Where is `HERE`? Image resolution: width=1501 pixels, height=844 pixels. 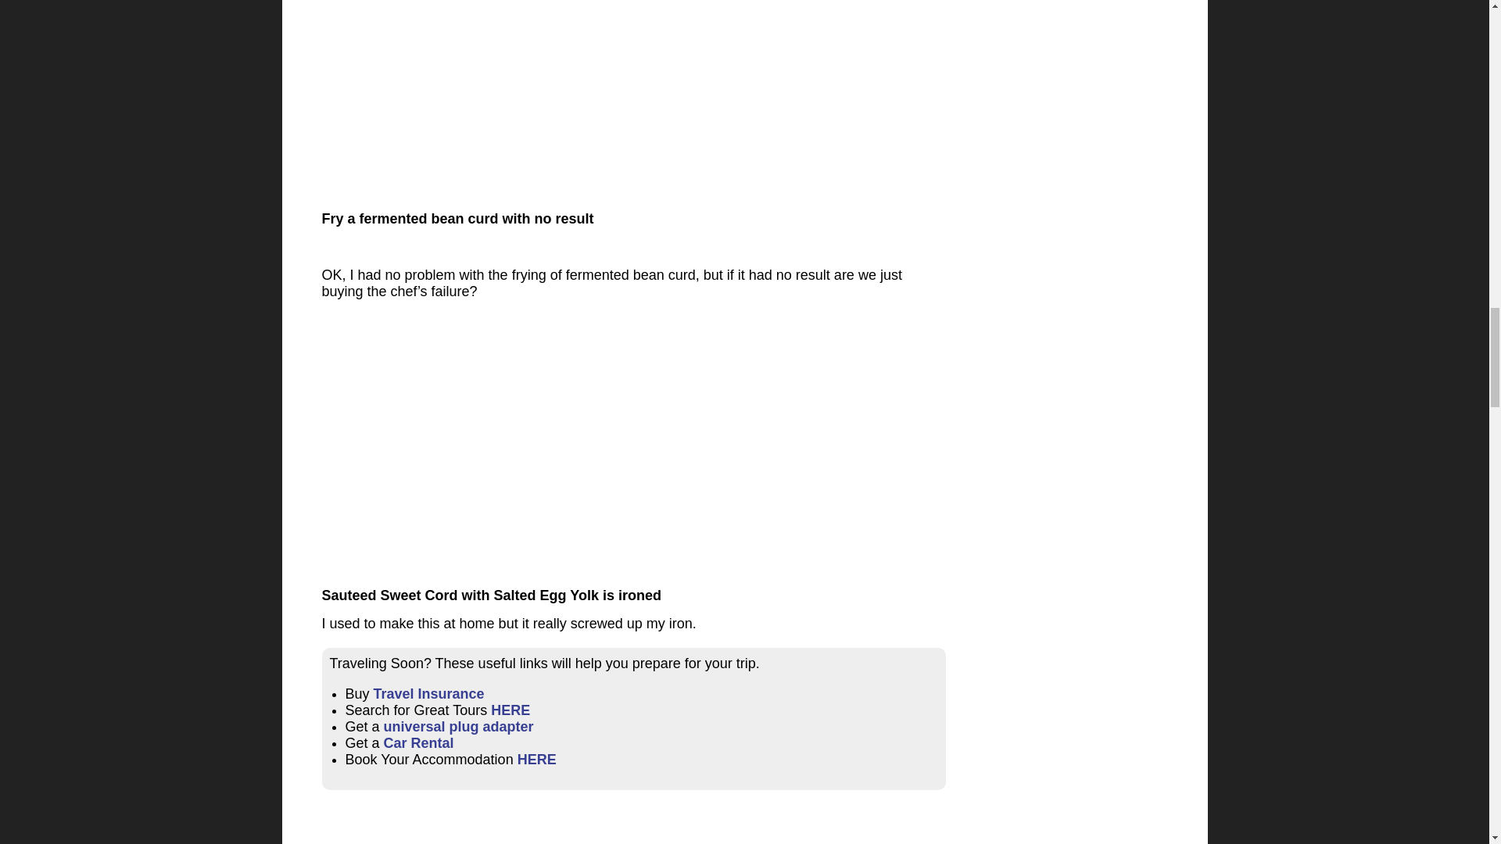 HERE is located at coordinates (510, 710).